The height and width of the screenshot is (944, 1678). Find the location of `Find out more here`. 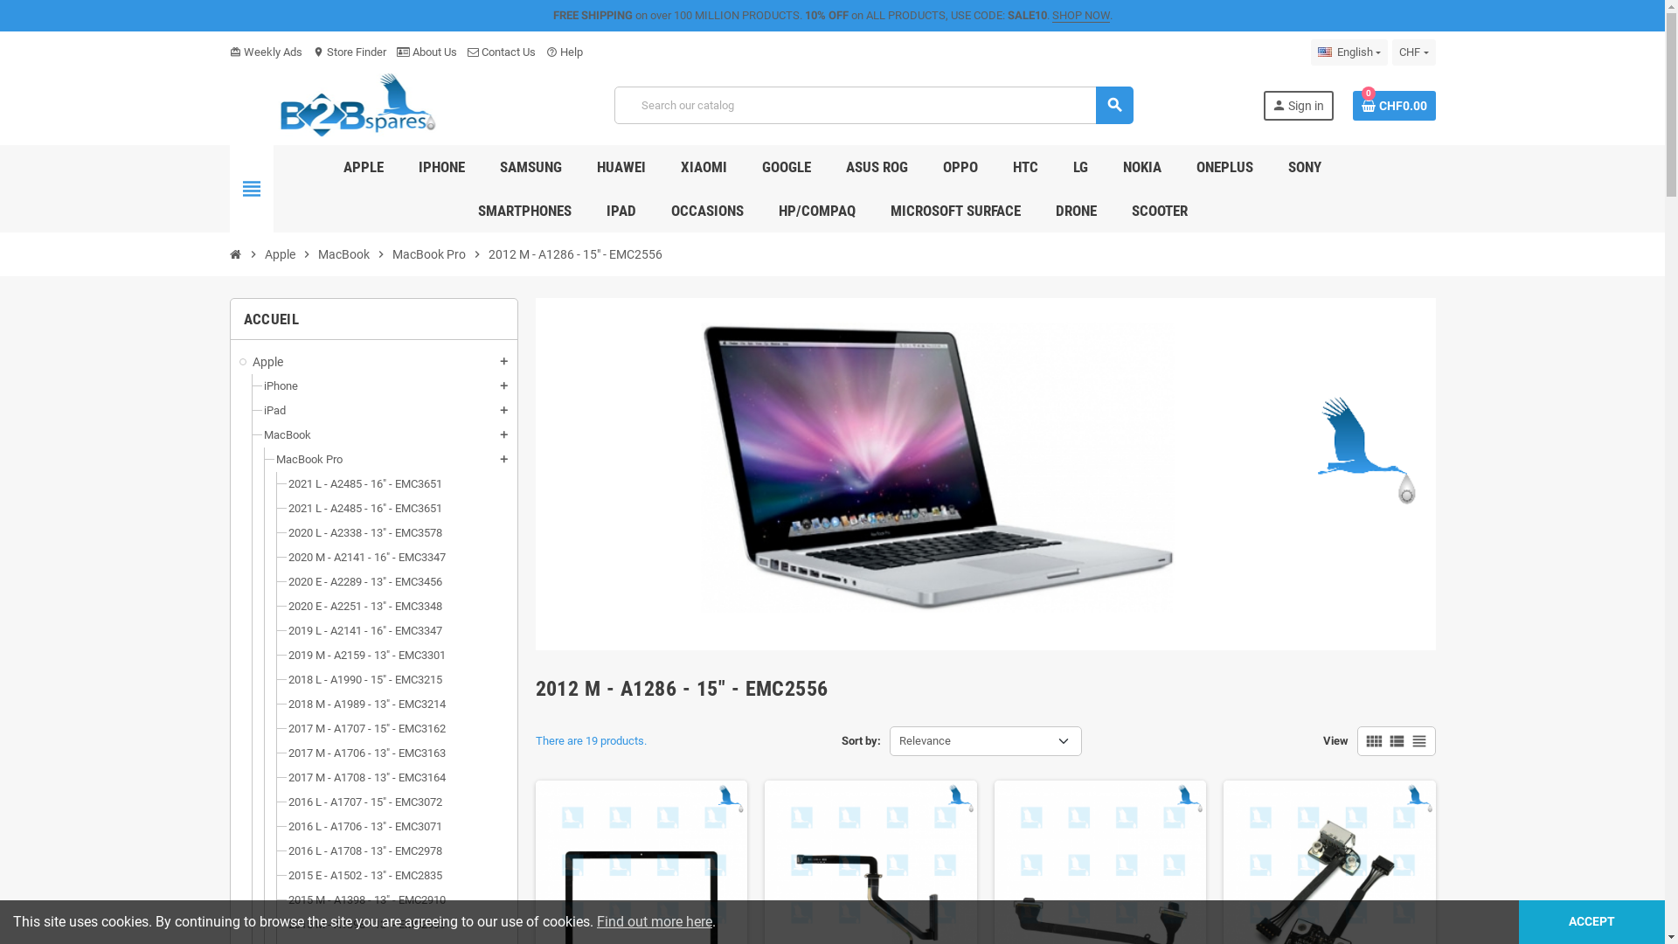

Find out more here is located at coordinates (655, 921).